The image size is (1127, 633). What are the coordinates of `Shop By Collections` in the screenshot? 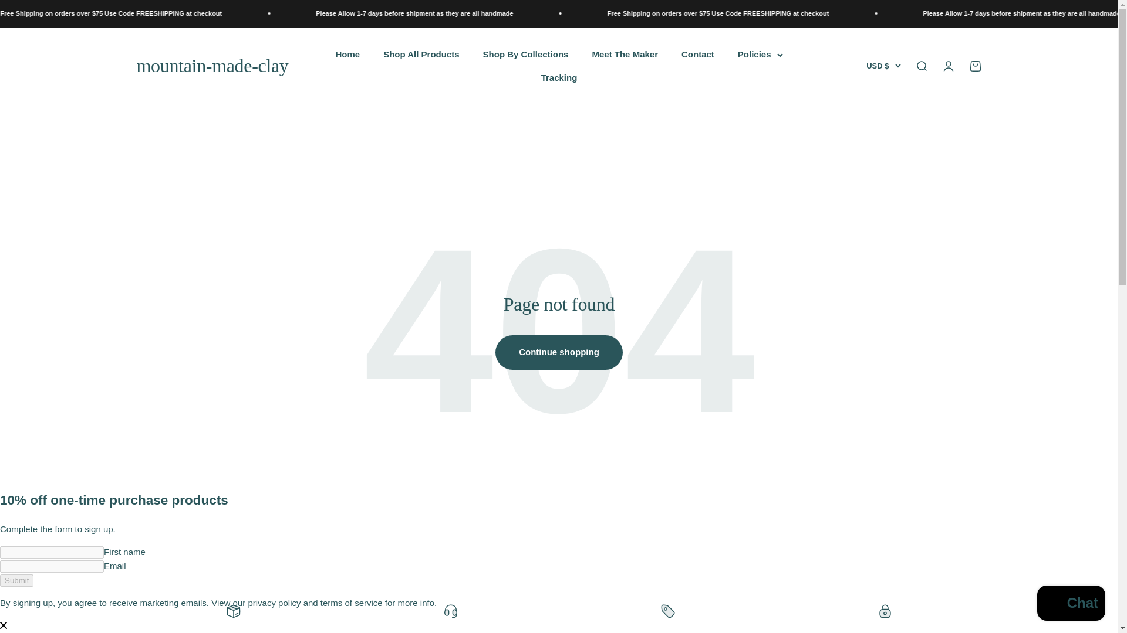 It's located at (526, 54).